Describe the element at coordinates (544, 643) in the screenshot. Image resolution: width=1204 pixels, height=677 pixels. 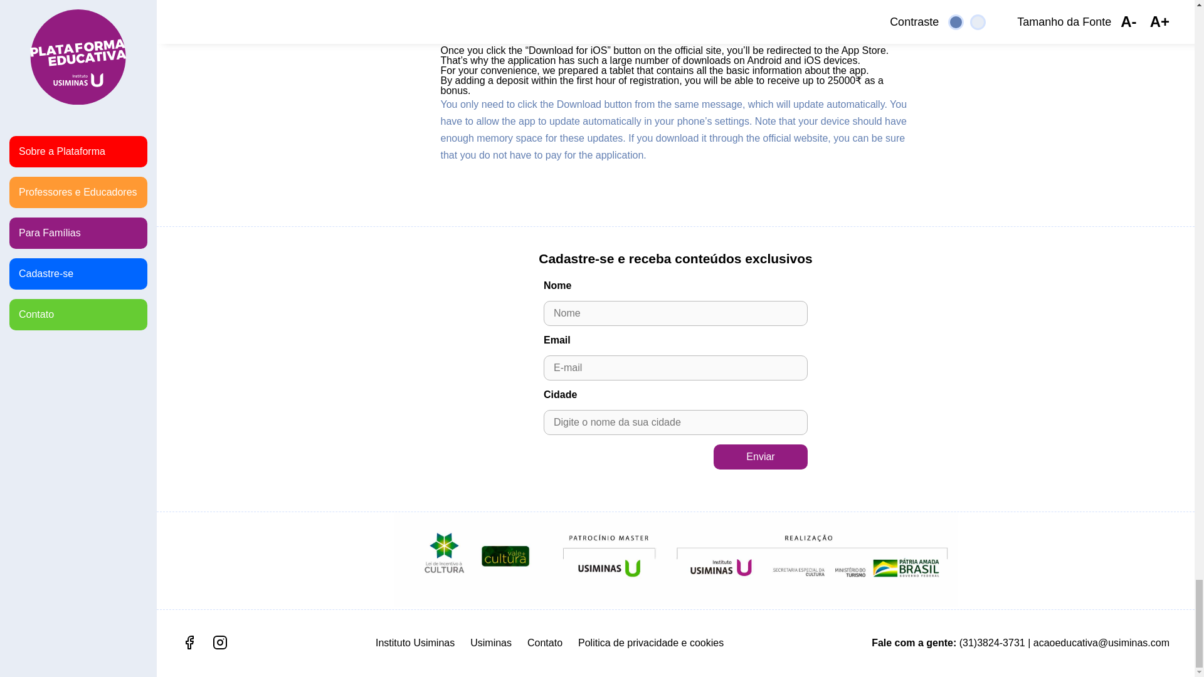
I see `Acessar Contato` at that location.